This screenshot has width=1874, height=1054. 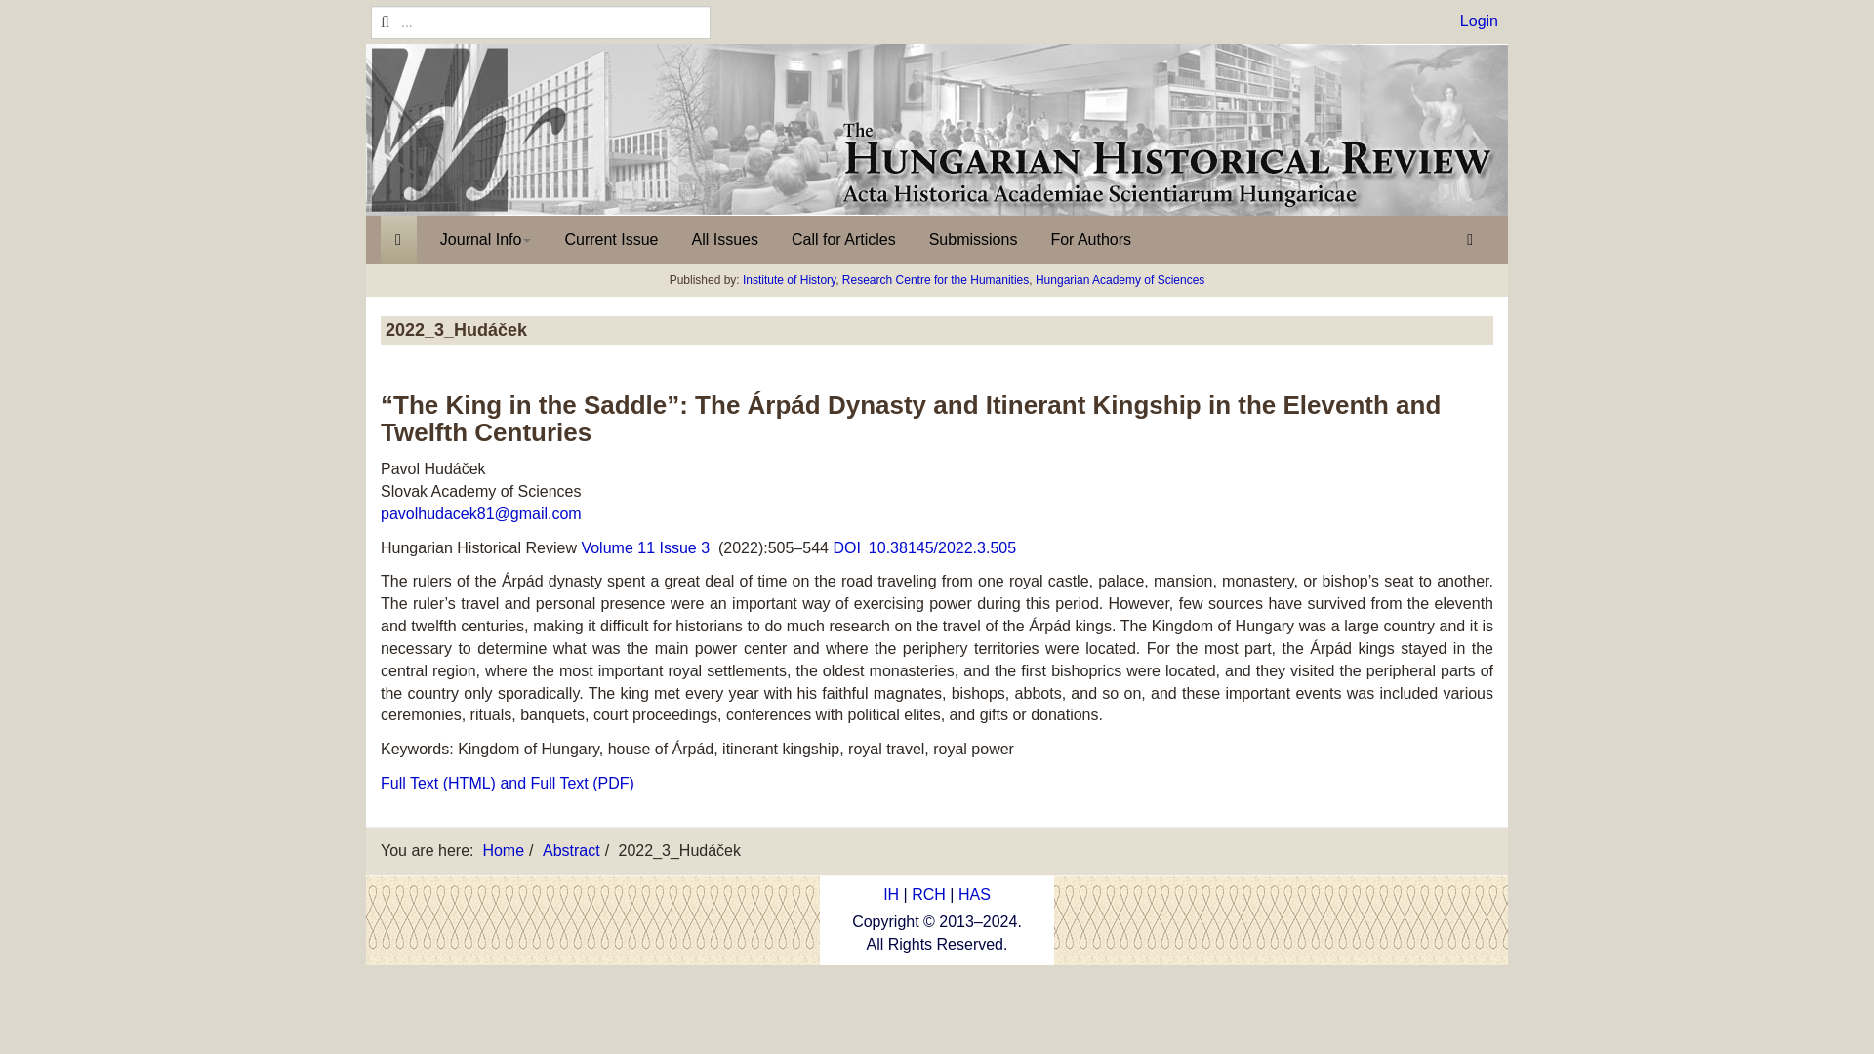 I want to click on For Authors, so click(x=1090, y=240).